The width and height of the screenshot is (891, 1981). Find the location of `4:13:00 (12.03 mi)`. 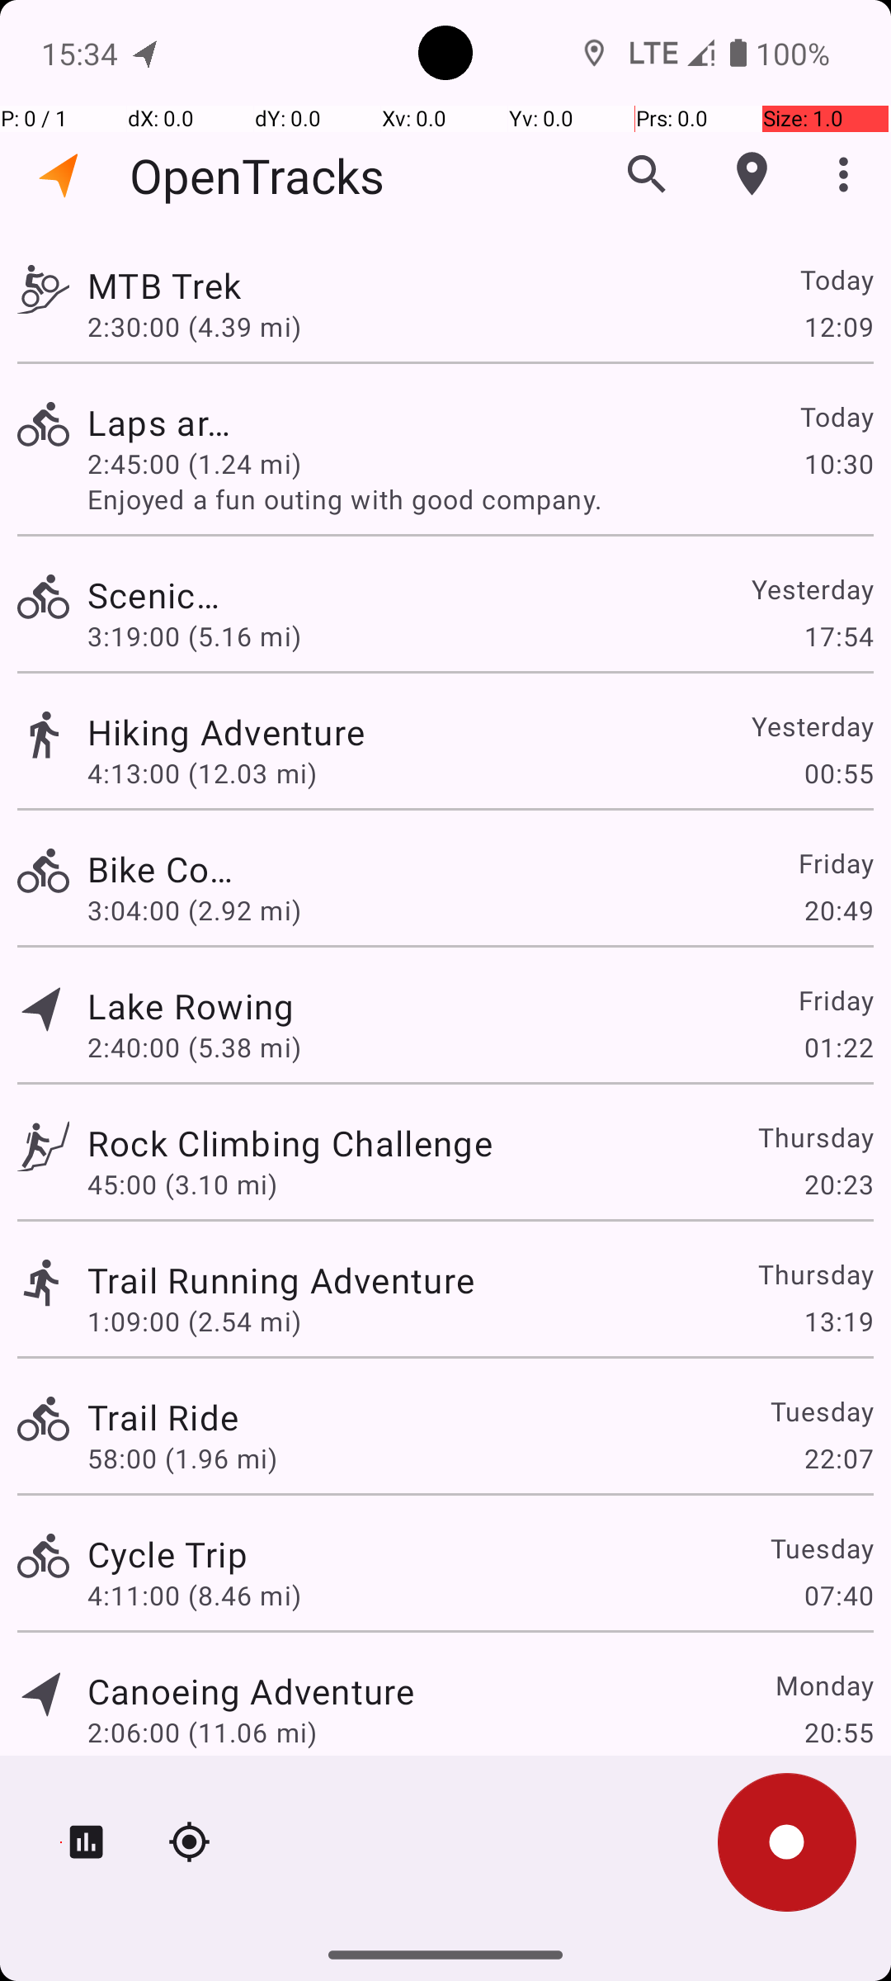

4:13:00 (12.03 mi) is located at coordinates (201, 773).